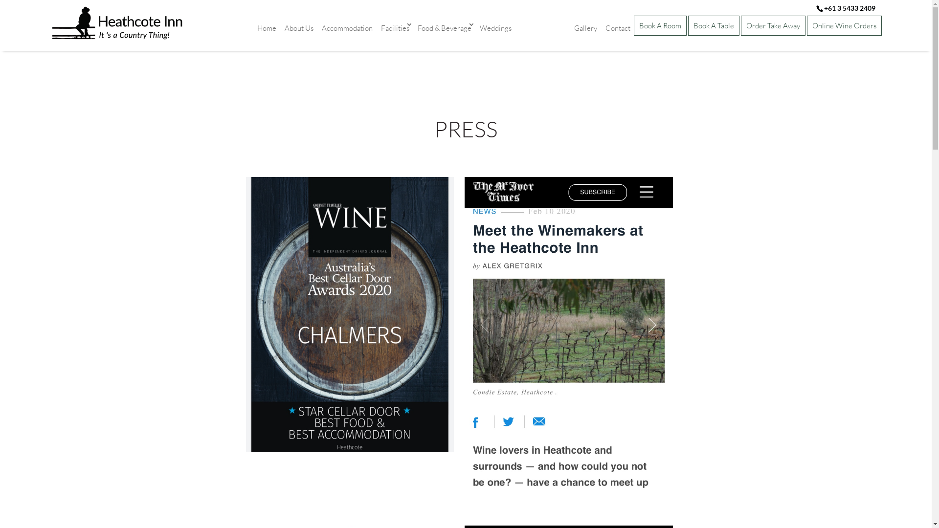 Image resolution: width=939 pixels, height=528 pixels. Describe the element at coordinates (543, 28) in the screenshot. I see `Events & Press` at that location.